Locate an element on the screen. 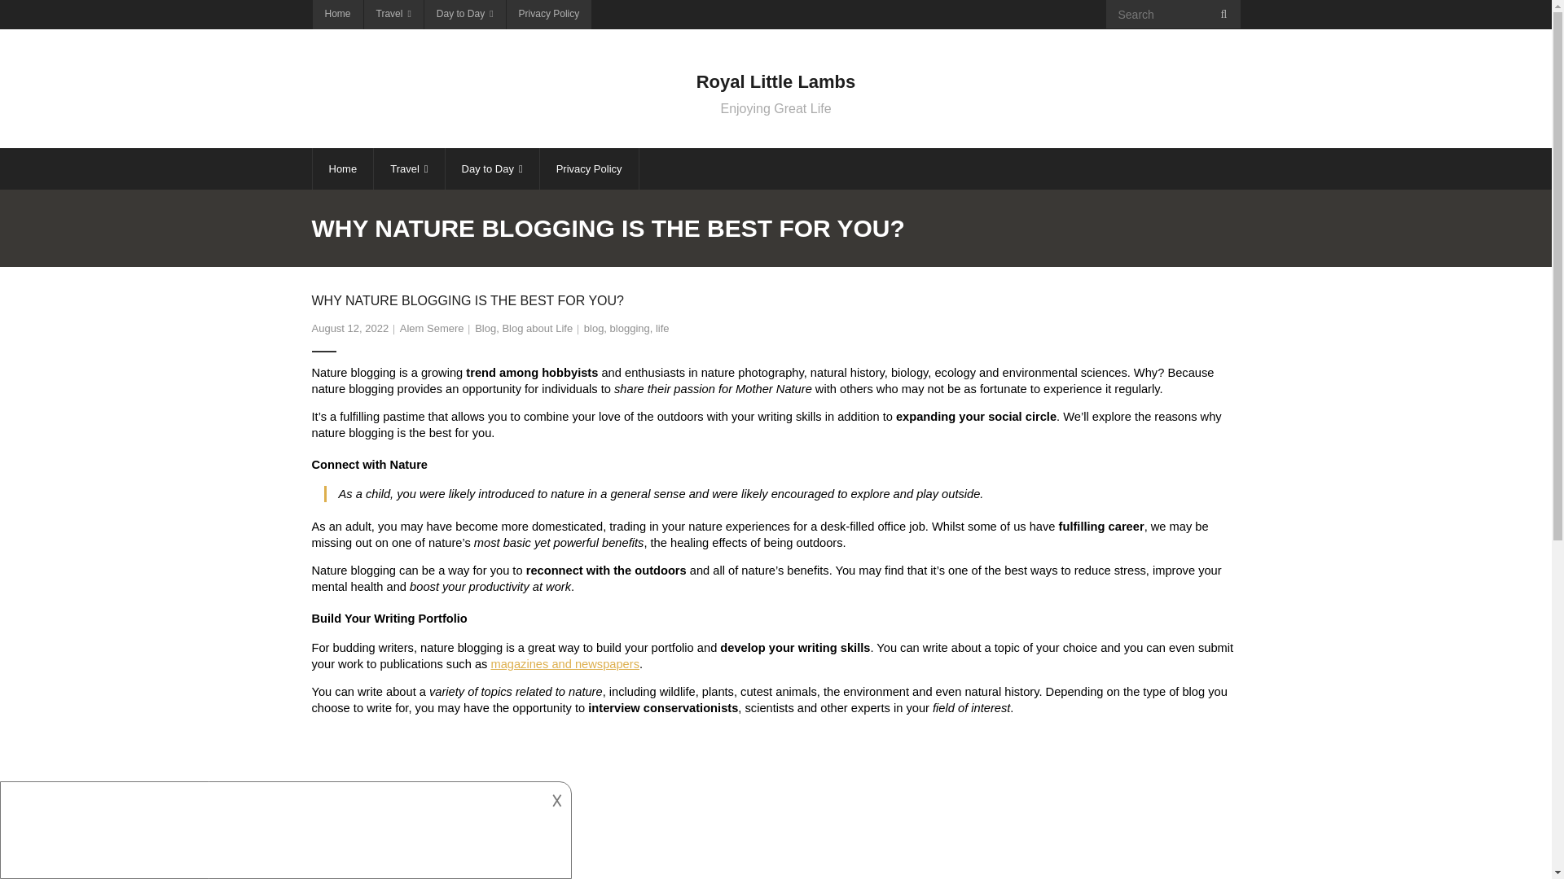 The height and width of the screenshot is (879, 1564). Blog is located at coordinates (349, 329).